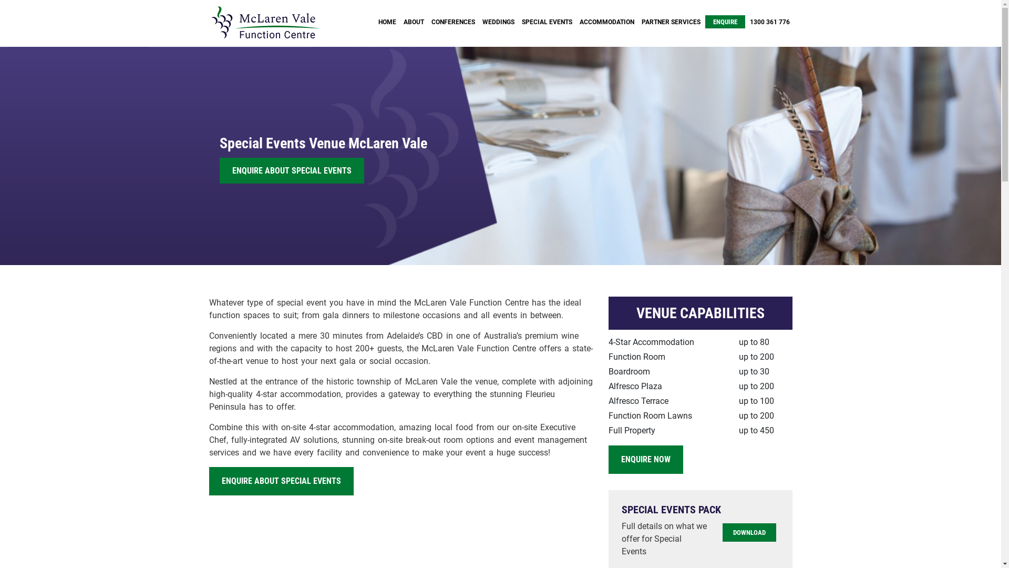 This screenshot has width=1009, height=568. What do you see at coordinates (282, 481) in the screenshot?
I see `ENQUIRE ABOUT SPECIAL EVENTS` at bounding box center [282, 481].